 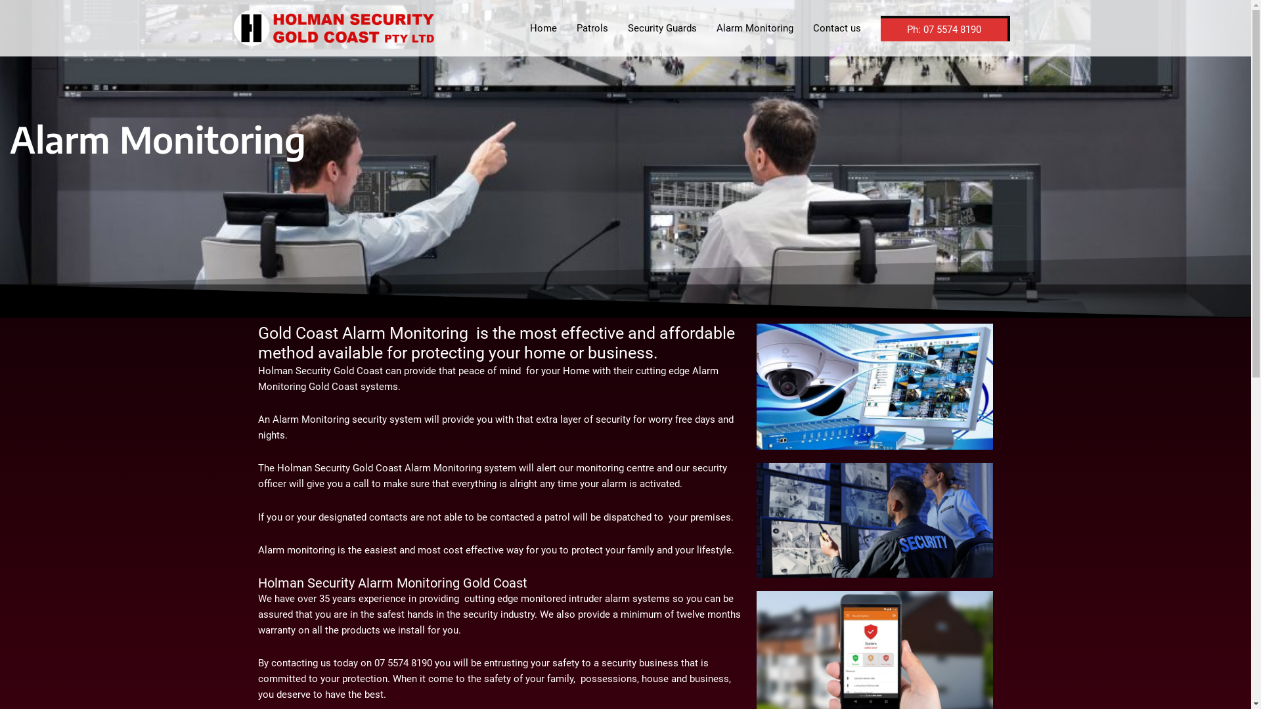 What do you see at coordinates (755, 28) in the screenshot?
I see `Alarm Monitoring` at bounding box center [755, 28].